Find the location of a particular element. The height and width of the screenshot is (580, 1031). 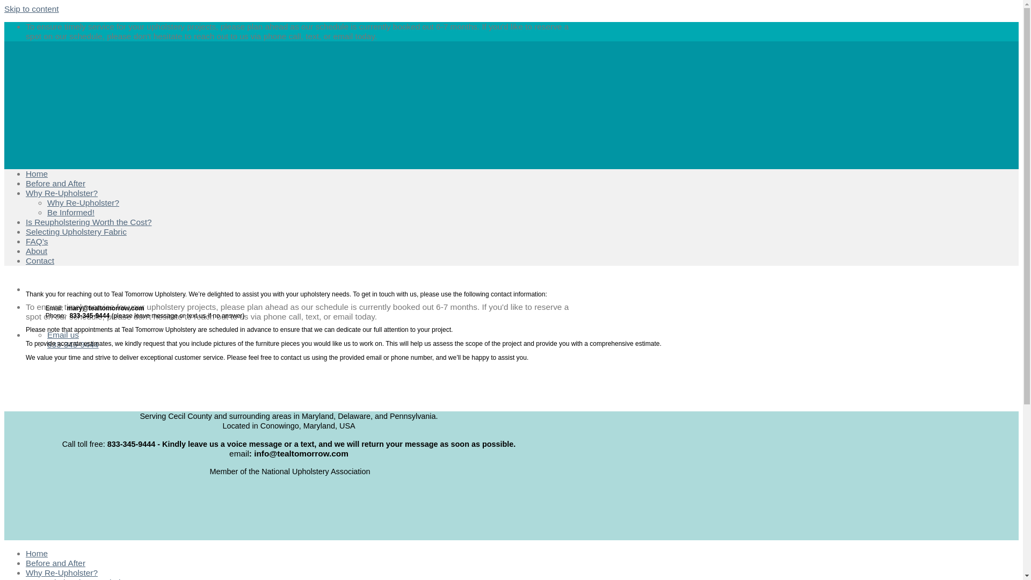

833-345-9444 is located at coordinates (73, 344).